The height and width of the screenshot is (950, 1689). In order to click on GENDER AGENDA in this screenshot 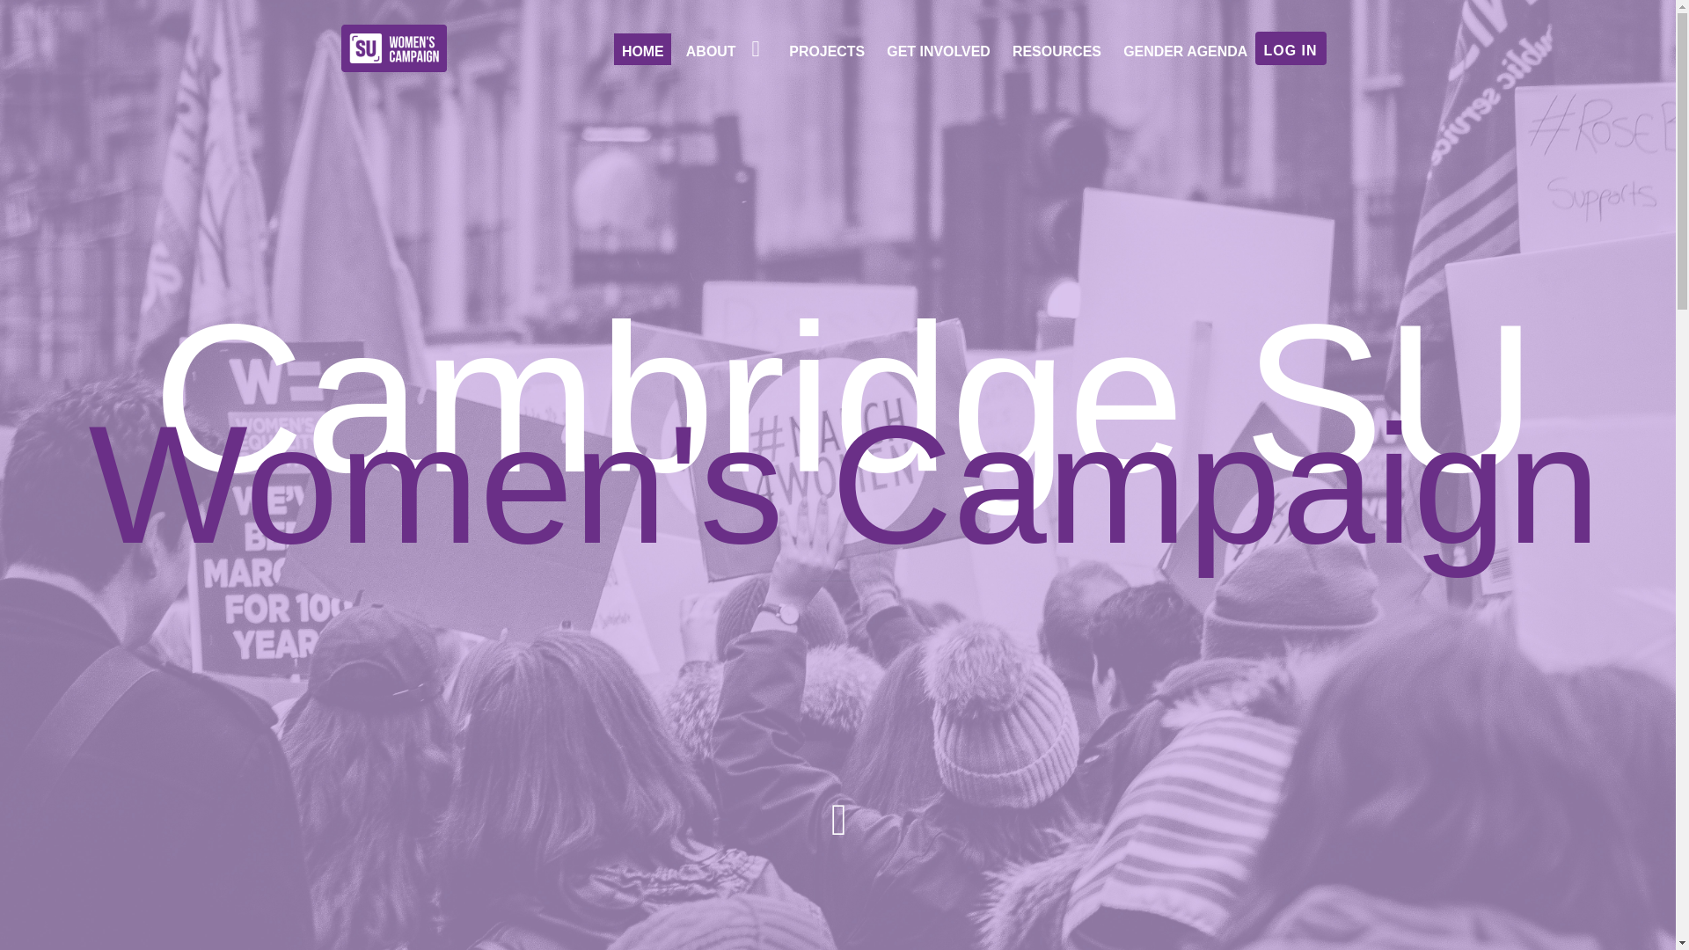, I will do `click(1186, 49)`.